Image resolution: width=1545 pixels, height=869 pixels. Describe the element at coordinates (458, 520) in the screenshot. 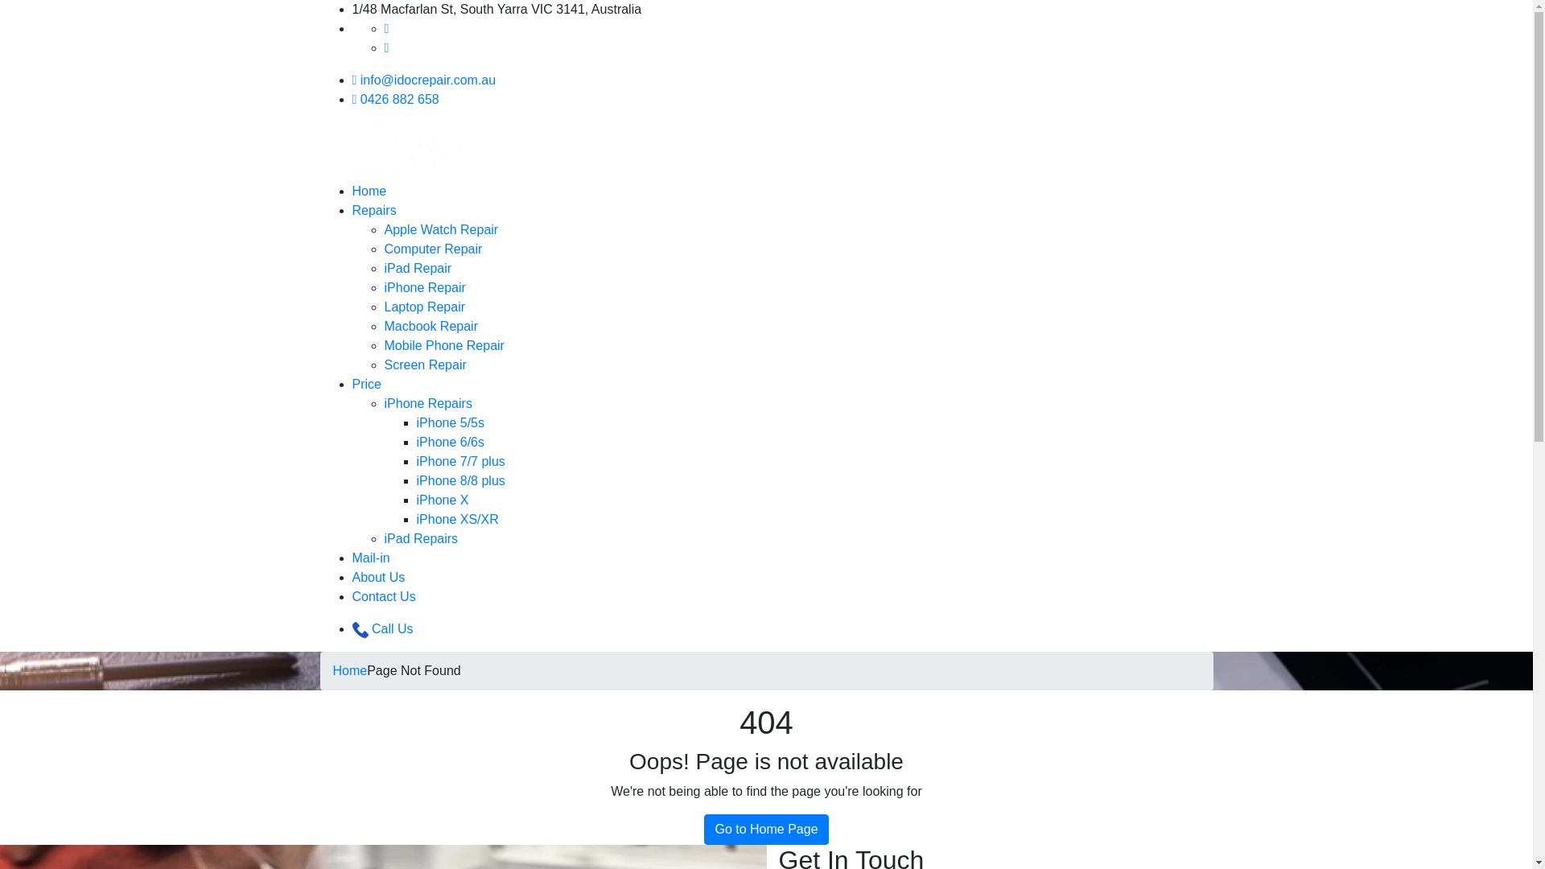

I see `iPhone XS/XR` at that location.